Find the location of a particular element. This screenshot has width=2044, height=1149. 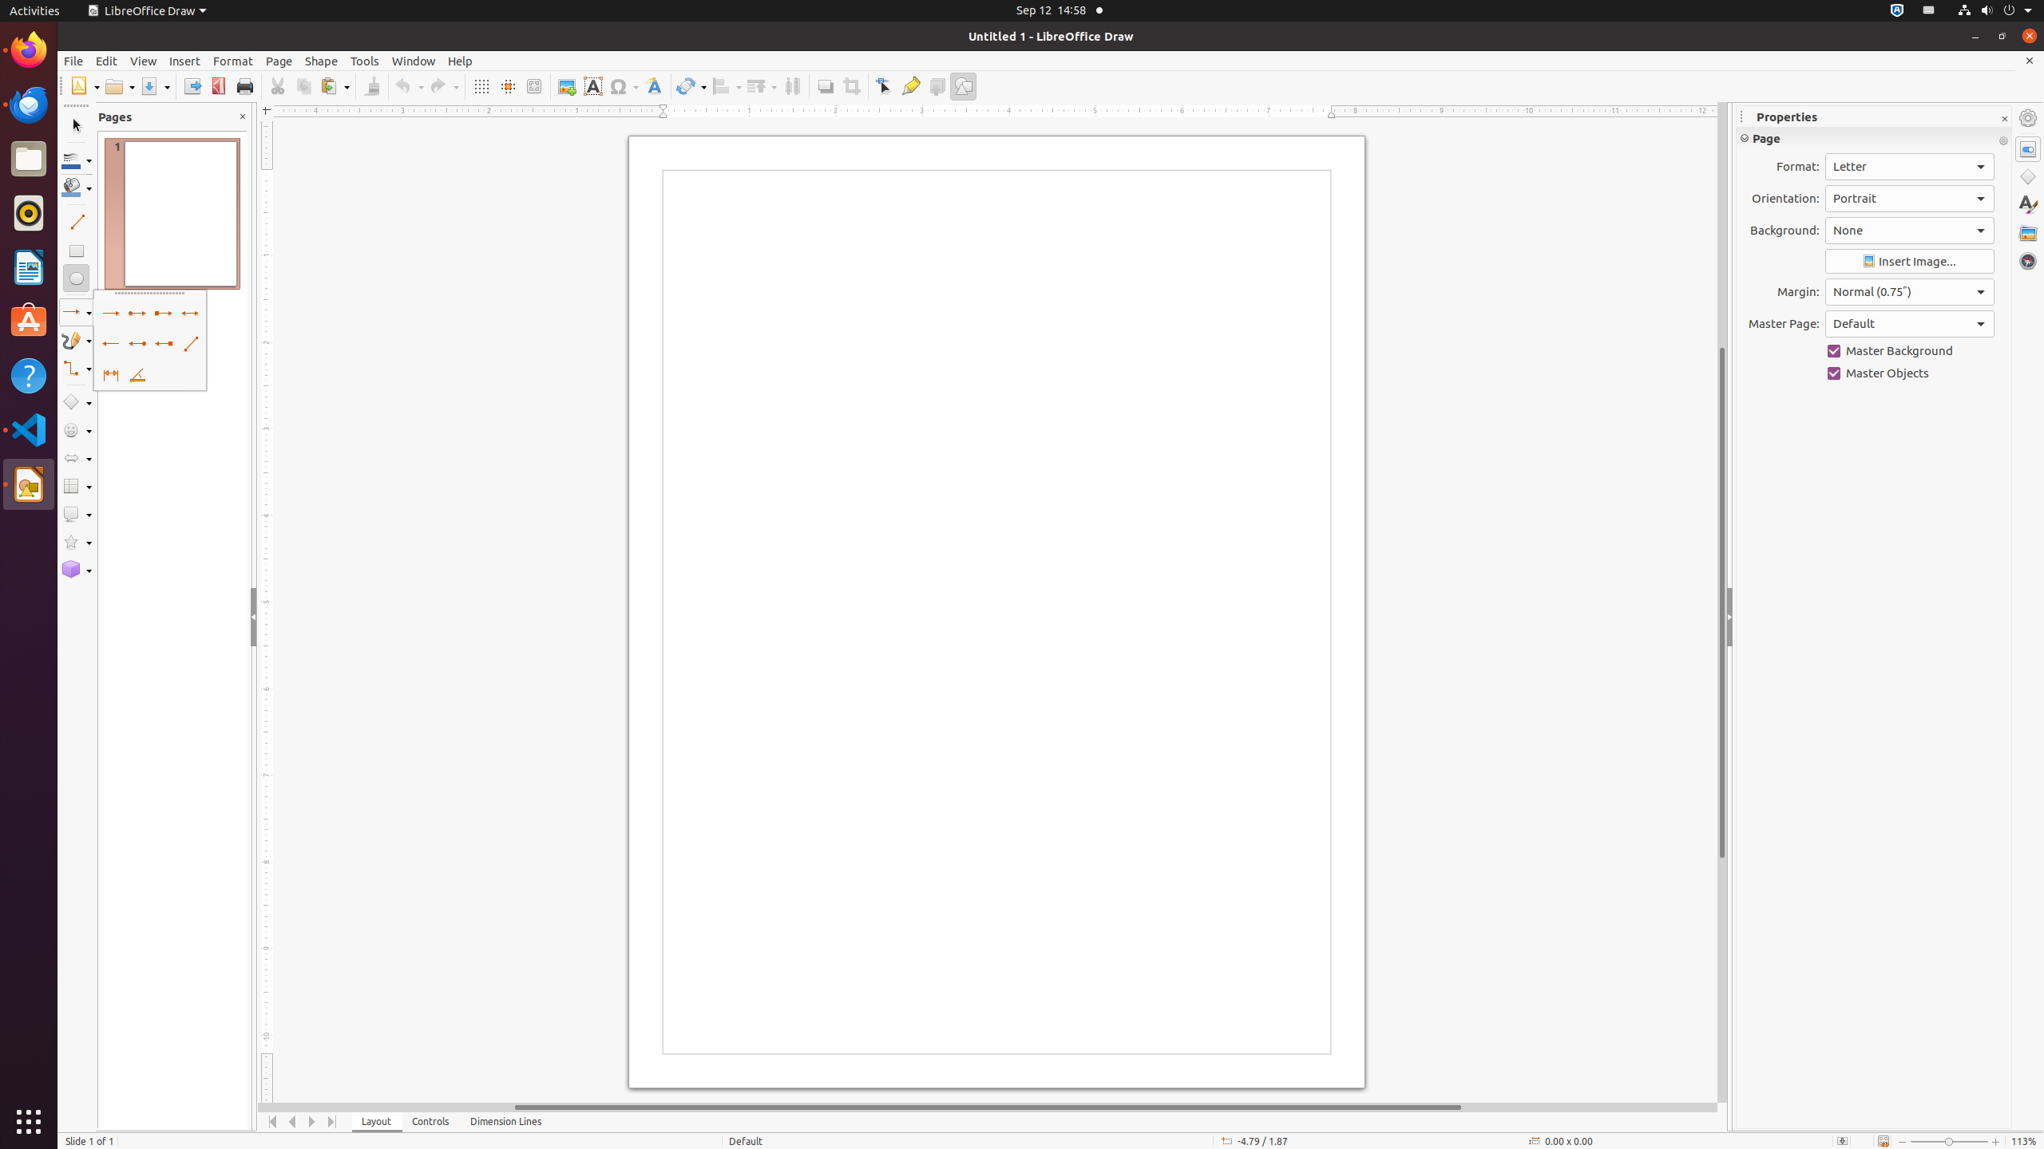

Grid is located at coordinates (481, 86).